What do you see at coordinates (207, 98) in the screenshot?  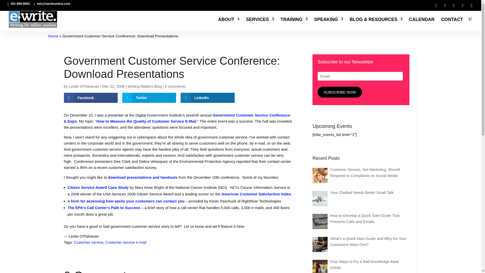 I see `LinkedIn` at bounding box center [207, 98].